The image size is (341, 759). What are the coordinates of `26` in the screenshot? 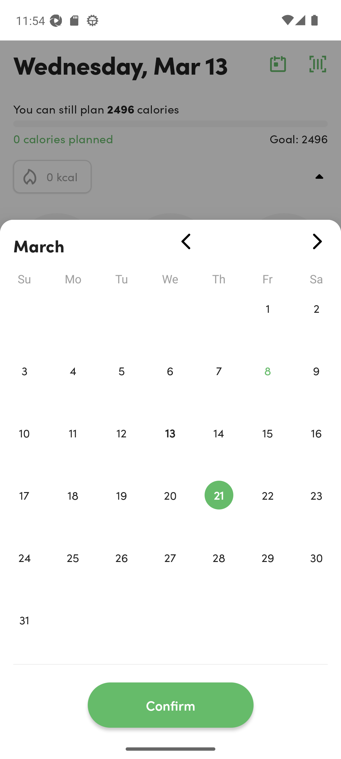 It's located at (121, 571).